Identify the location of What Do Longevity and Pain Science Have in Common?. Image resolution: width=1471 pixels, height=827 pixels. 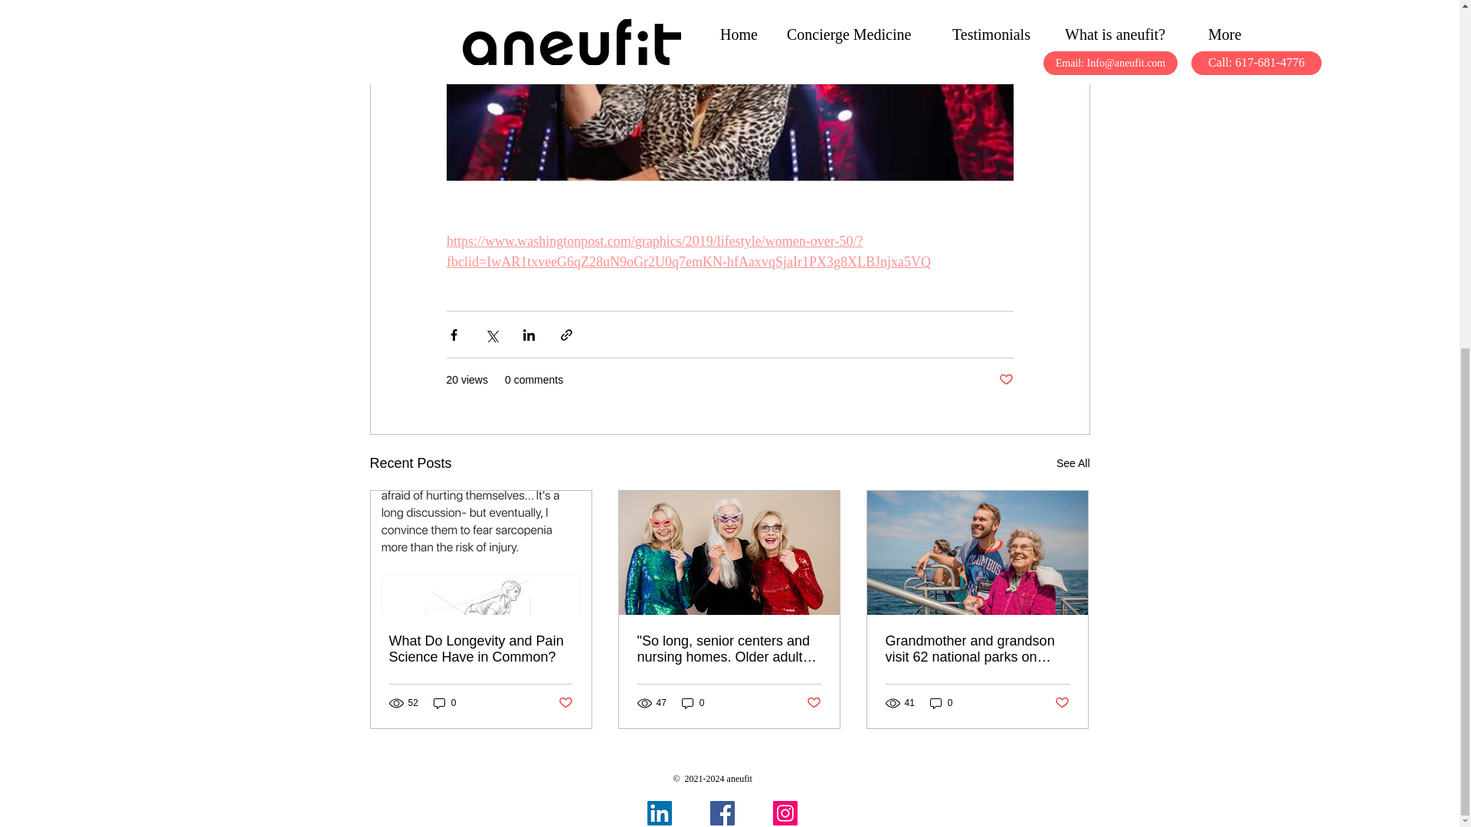
(481, 649).